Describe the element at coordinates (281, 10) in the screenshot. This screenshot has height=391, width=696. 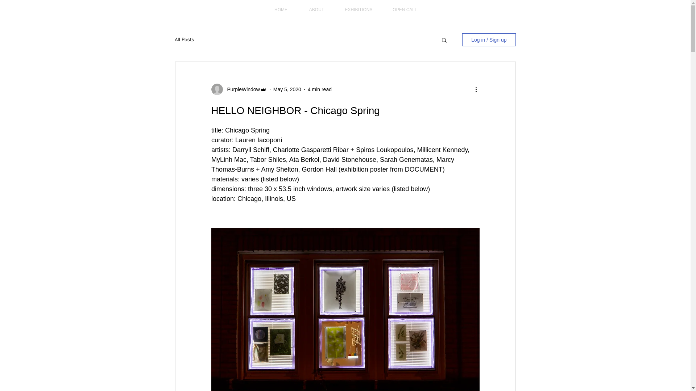
I see `HOME` at that location.